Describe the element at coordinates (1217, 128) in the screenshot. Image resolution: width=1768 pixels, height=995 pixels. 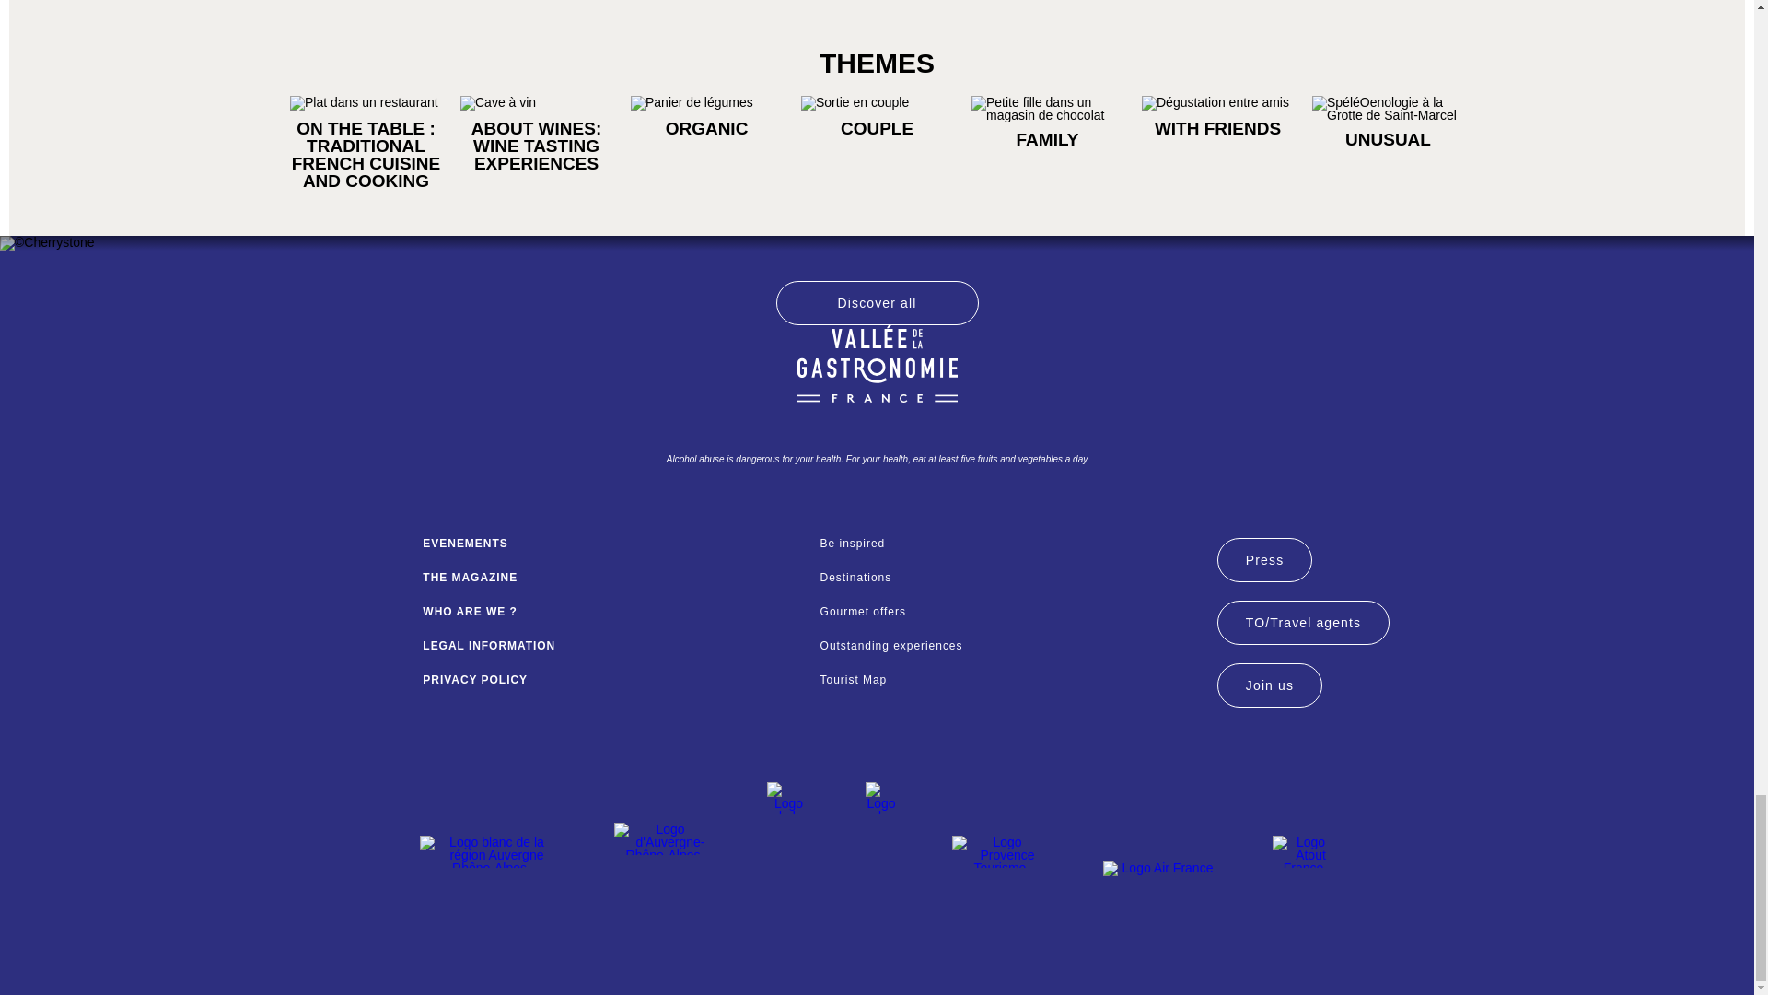
I see `WITH FRIENDS` at that location.